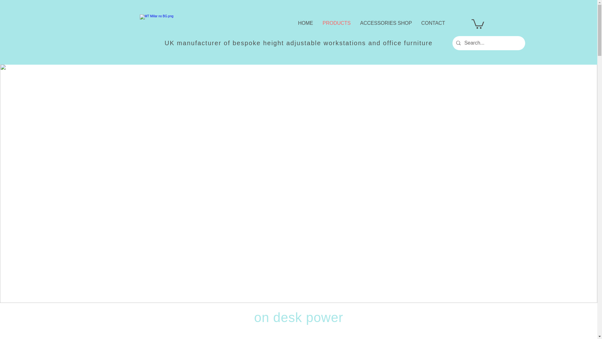  Describe the element at coordinates (305, 23) in the screenshot. I see `HOME` at that location.